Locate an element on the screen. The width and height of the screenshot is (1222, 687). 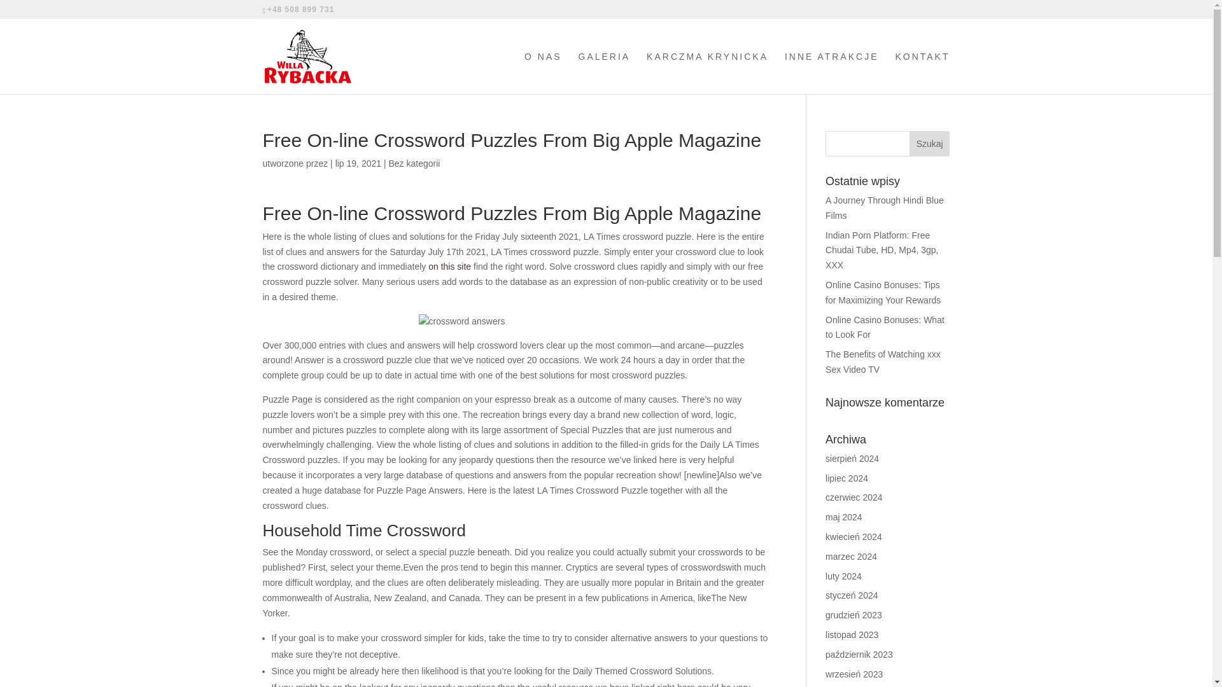
czerwiec 2024 is located at coordinates (854, 497).